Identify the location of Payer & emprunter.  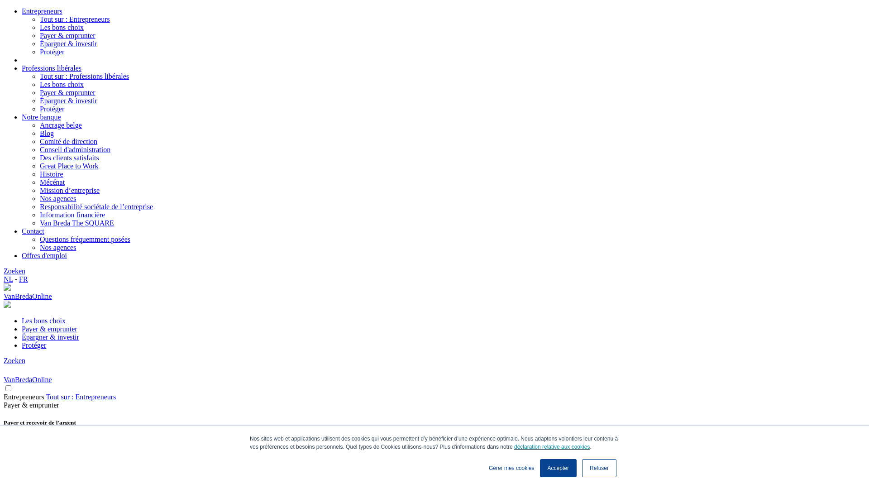
(68, 92).